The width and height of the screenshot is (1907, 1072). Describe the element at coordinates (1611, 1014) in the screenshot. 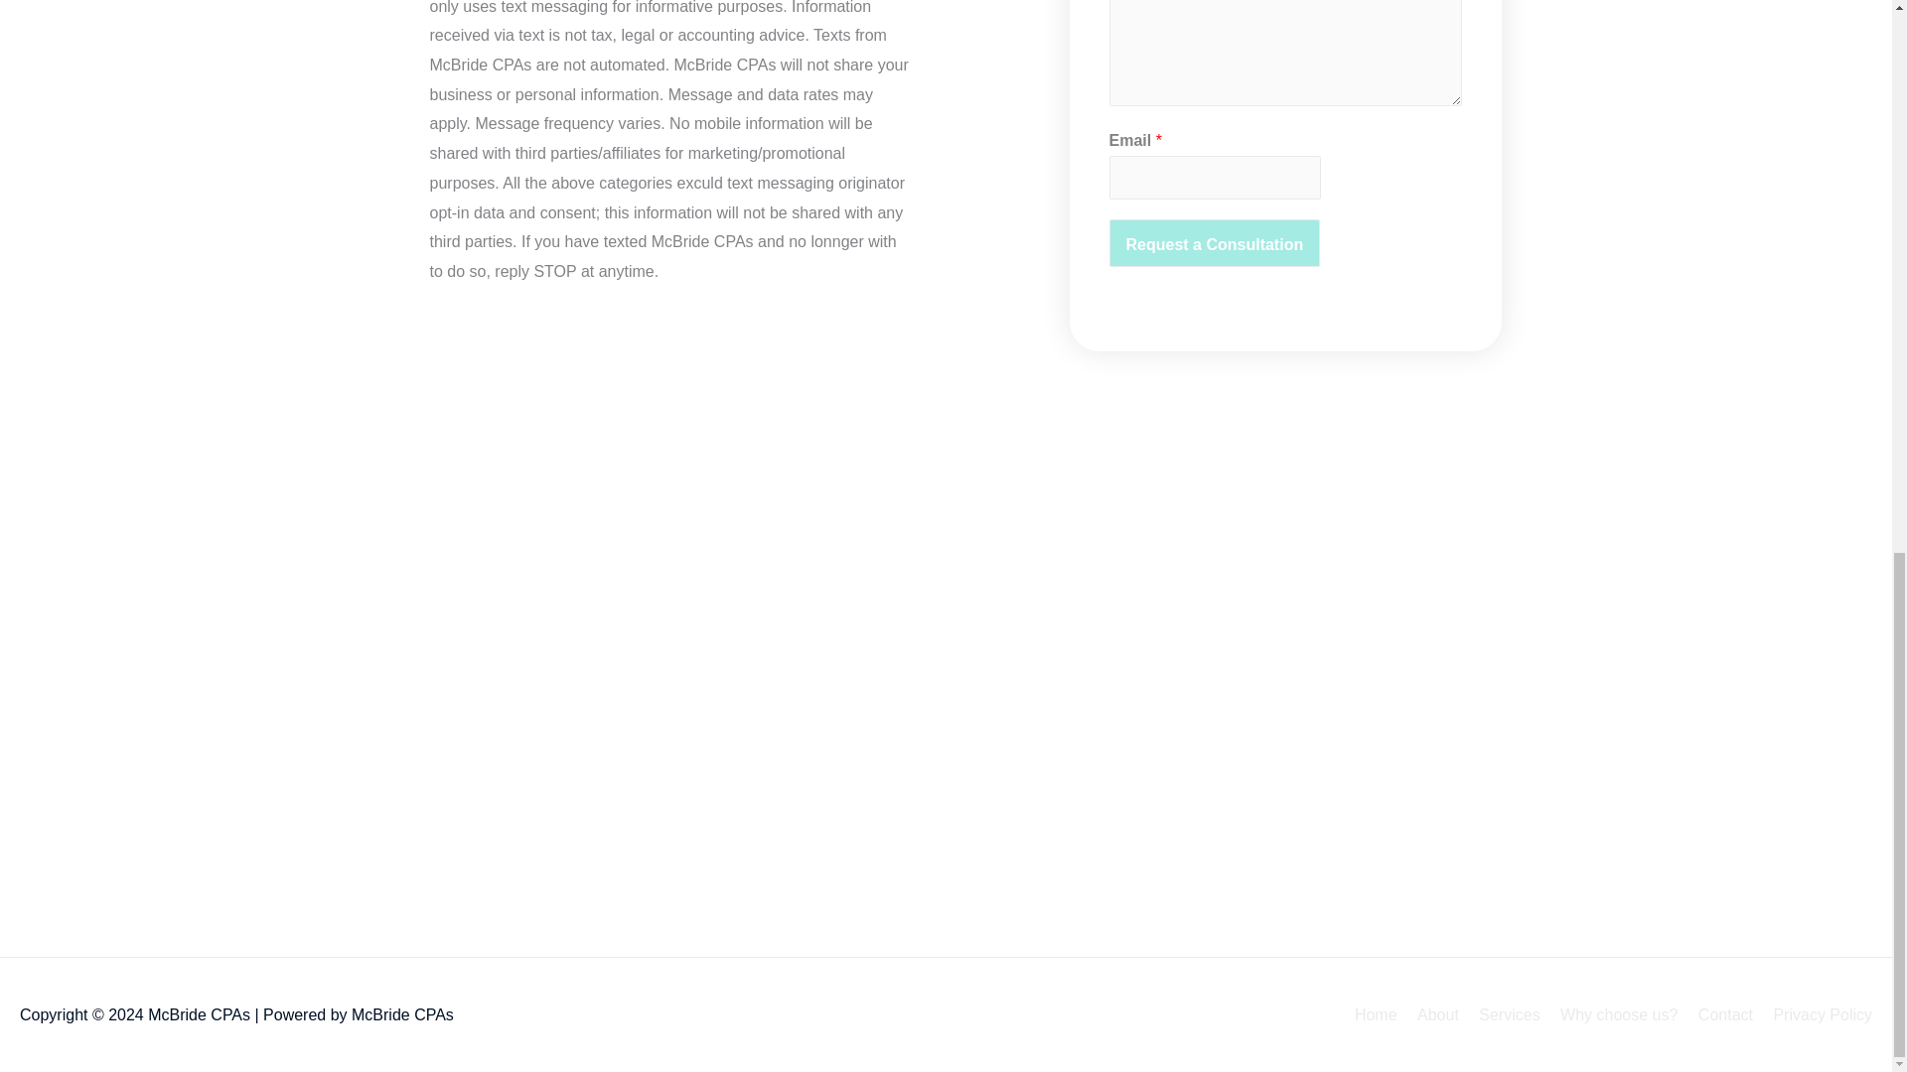

I see `Why choose us?` at that location.